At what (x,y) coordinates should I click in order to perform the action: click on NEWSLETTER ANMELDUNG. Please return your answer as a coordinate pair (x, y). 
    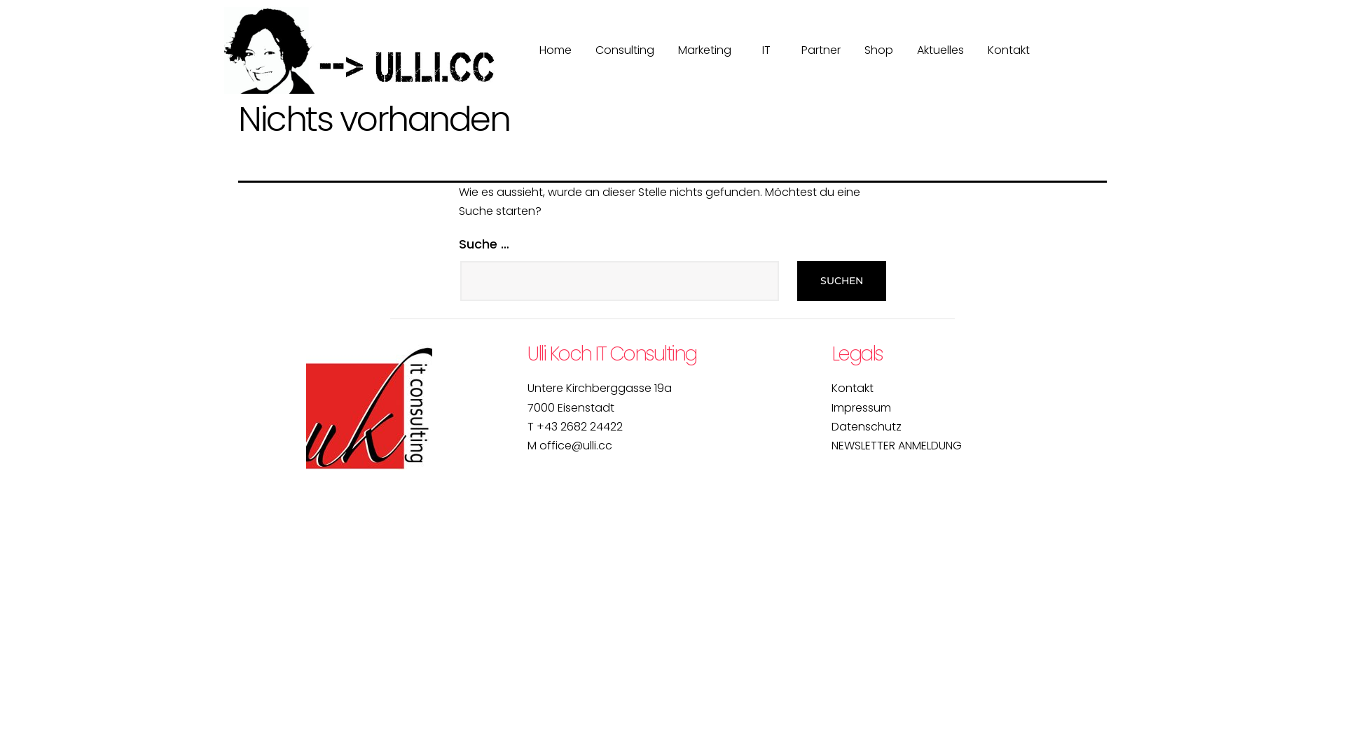
    Looking at the image, I should click on (897, 445).